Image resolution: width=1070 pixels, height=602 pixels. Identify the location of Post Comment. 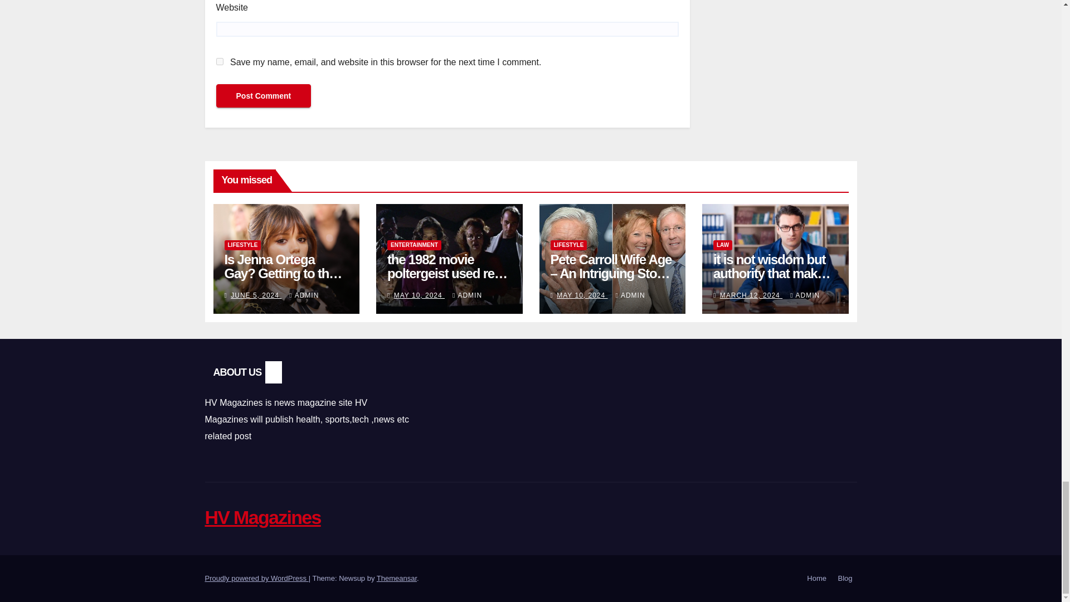
(263, 96).